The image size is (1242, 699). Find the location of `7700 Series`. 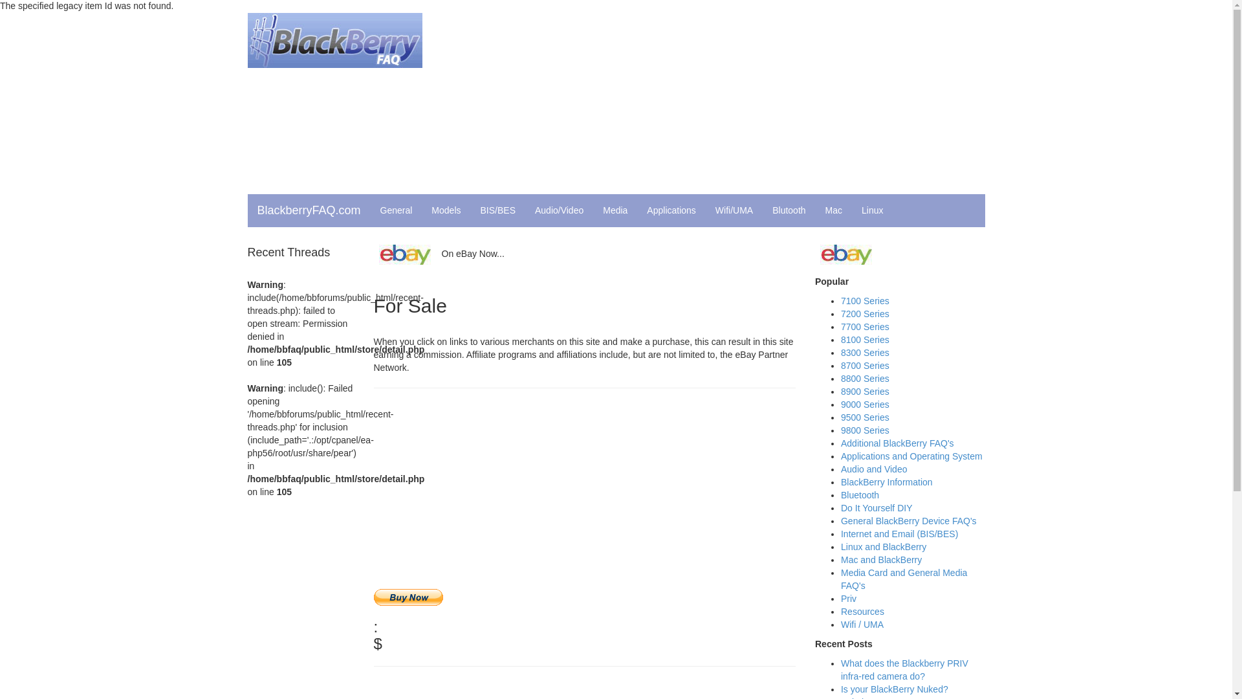

7700 Series is located at coordinates (864, 326).